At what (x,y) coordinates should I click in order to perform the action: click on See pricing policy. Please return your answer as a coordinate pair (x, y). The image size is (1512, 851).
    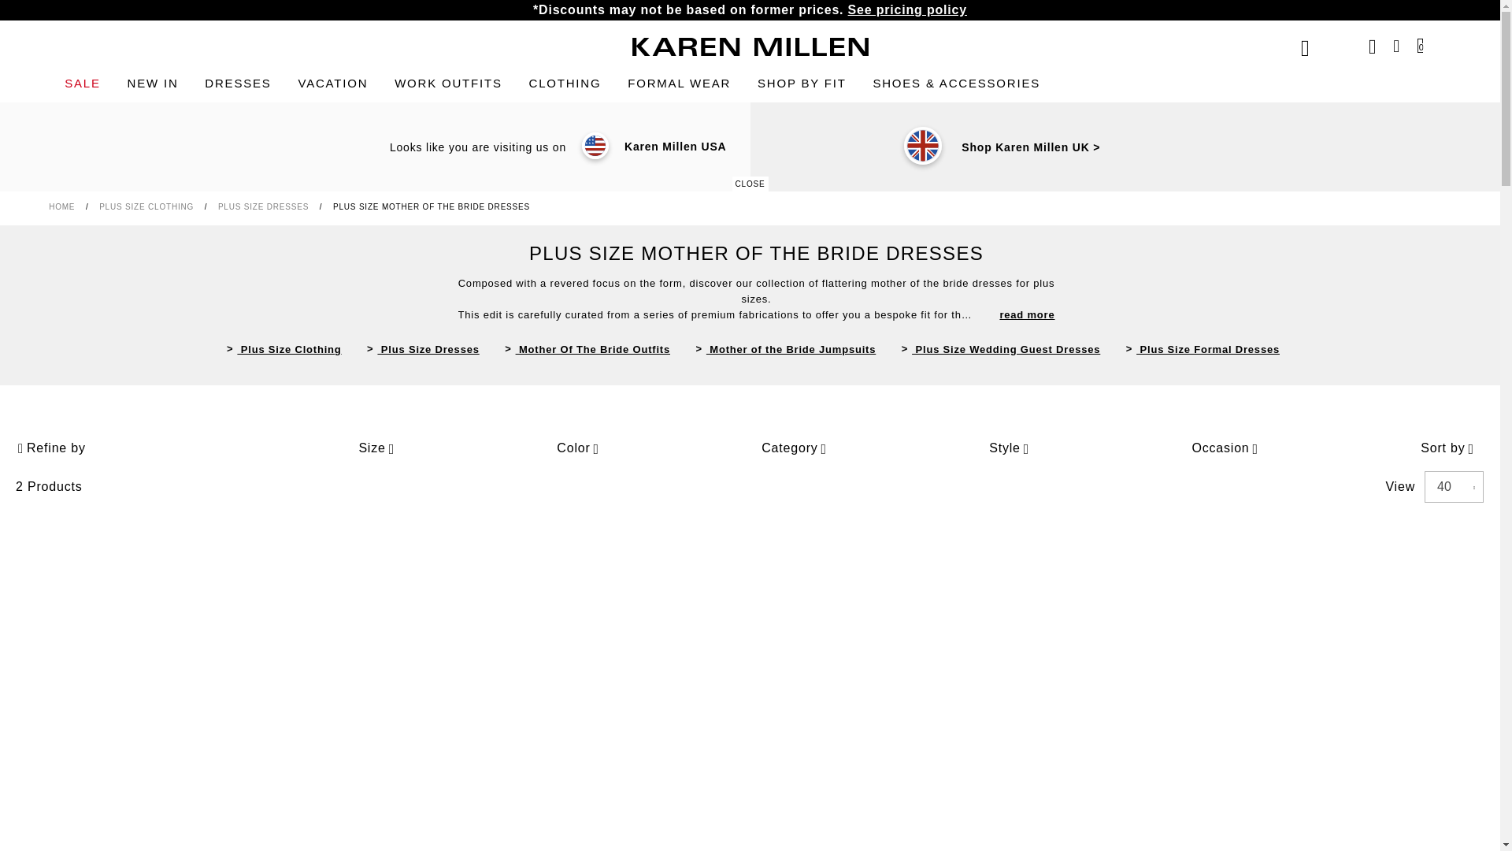
    Looking at the image, I should click on (907, 9).